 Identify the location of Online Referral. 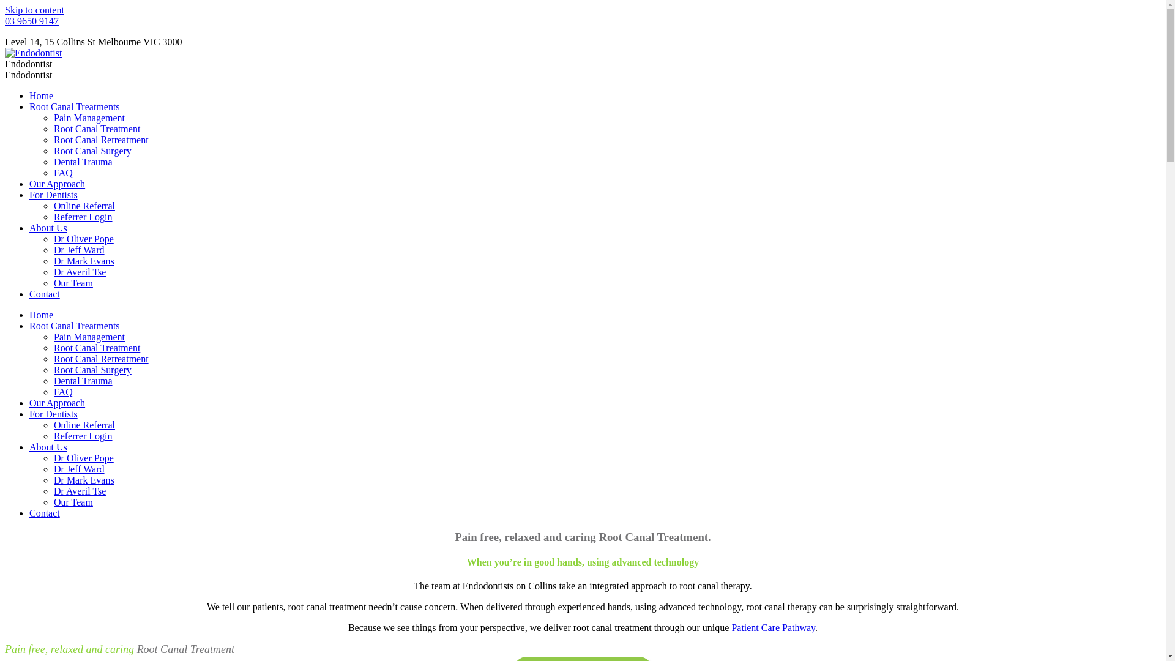
(84, 206).